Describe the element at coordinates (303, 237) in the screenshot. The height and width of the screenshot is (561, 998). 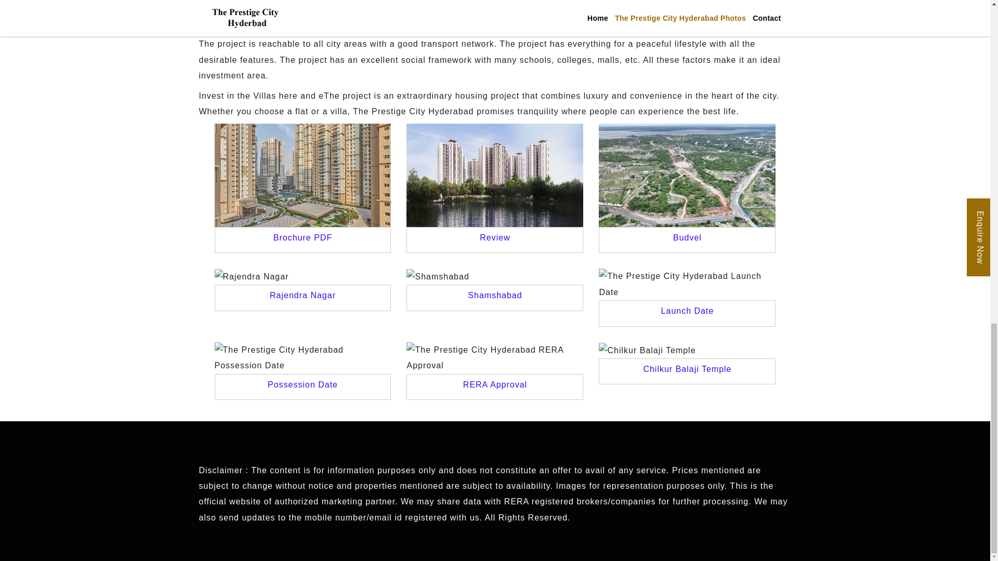
I see `The Prestige City Hyderabad Brochure PDF` at that location.